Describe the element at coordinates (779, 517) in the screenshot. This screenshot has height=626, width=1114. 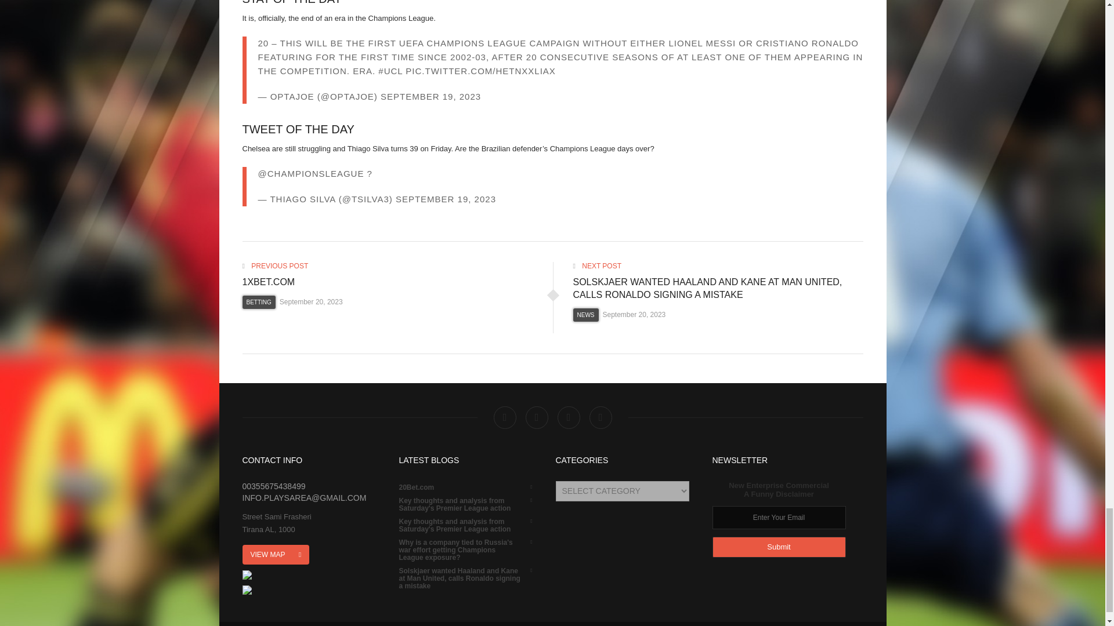
I see `Enter Your Email` at that location.